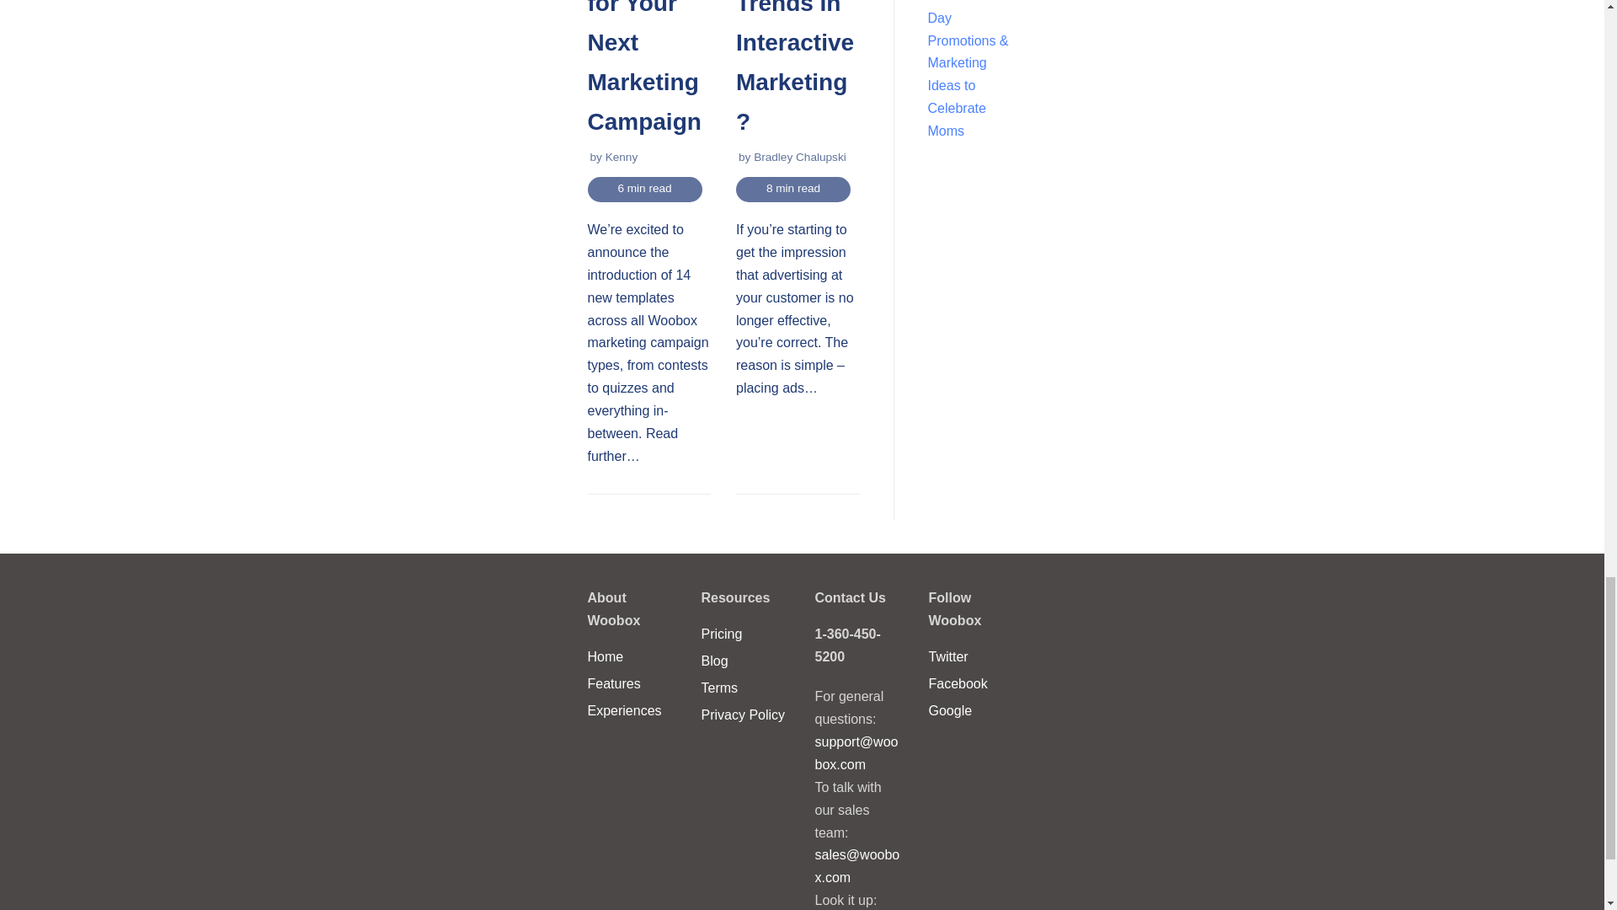 The width and height of the screenshot is (1617, 910). Describe the element at coordinates (645, 67) in the screenshot. I see `14 New Woobox Templates for Your Next Marketing Campaign` at that location.